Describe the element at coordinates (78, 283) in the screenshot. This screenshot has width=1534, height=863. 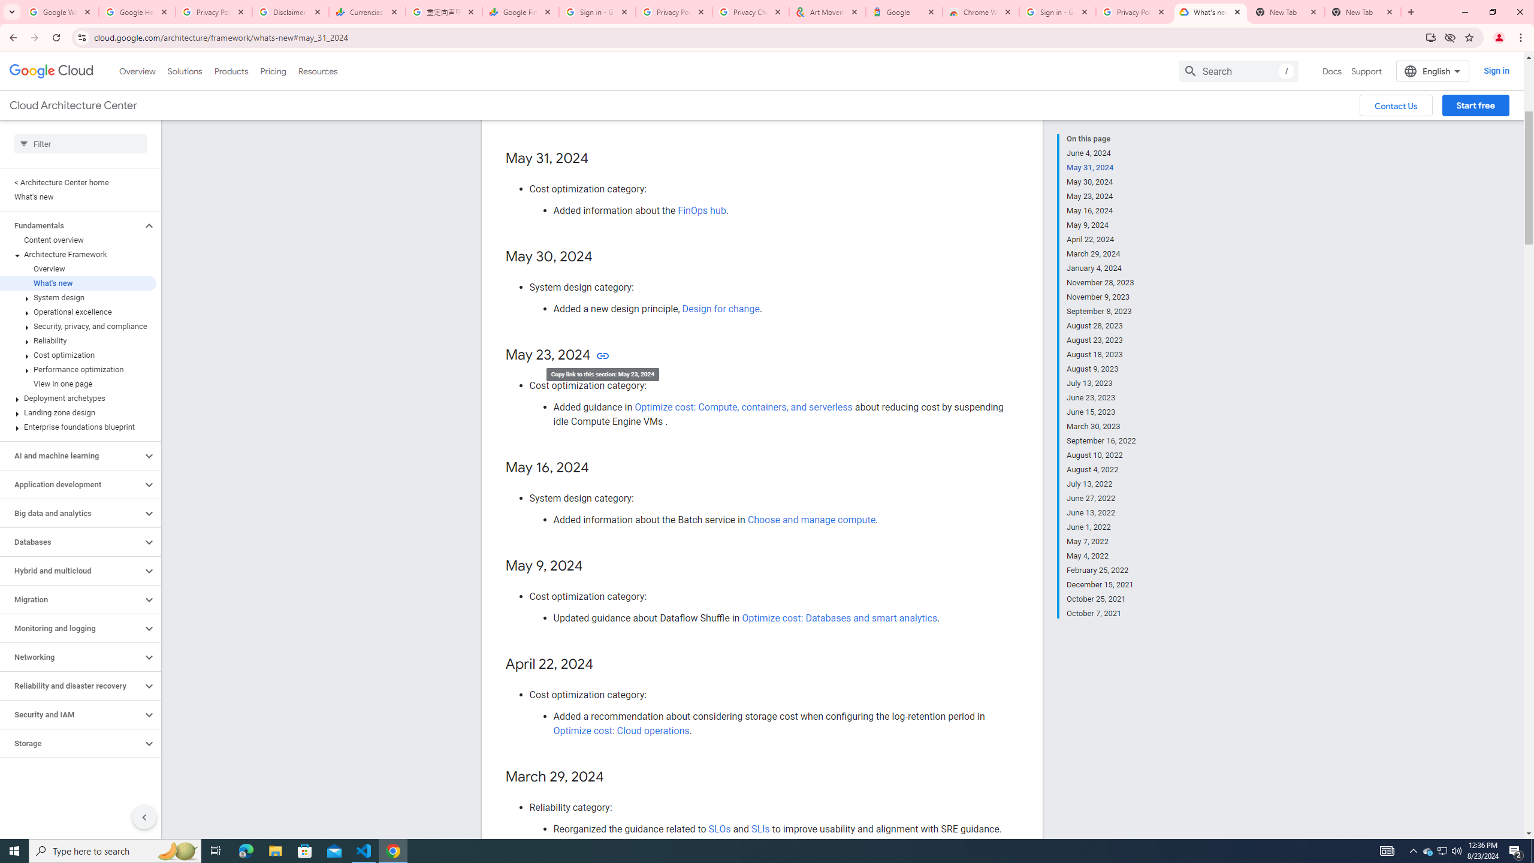
I see `What's new` at that location.